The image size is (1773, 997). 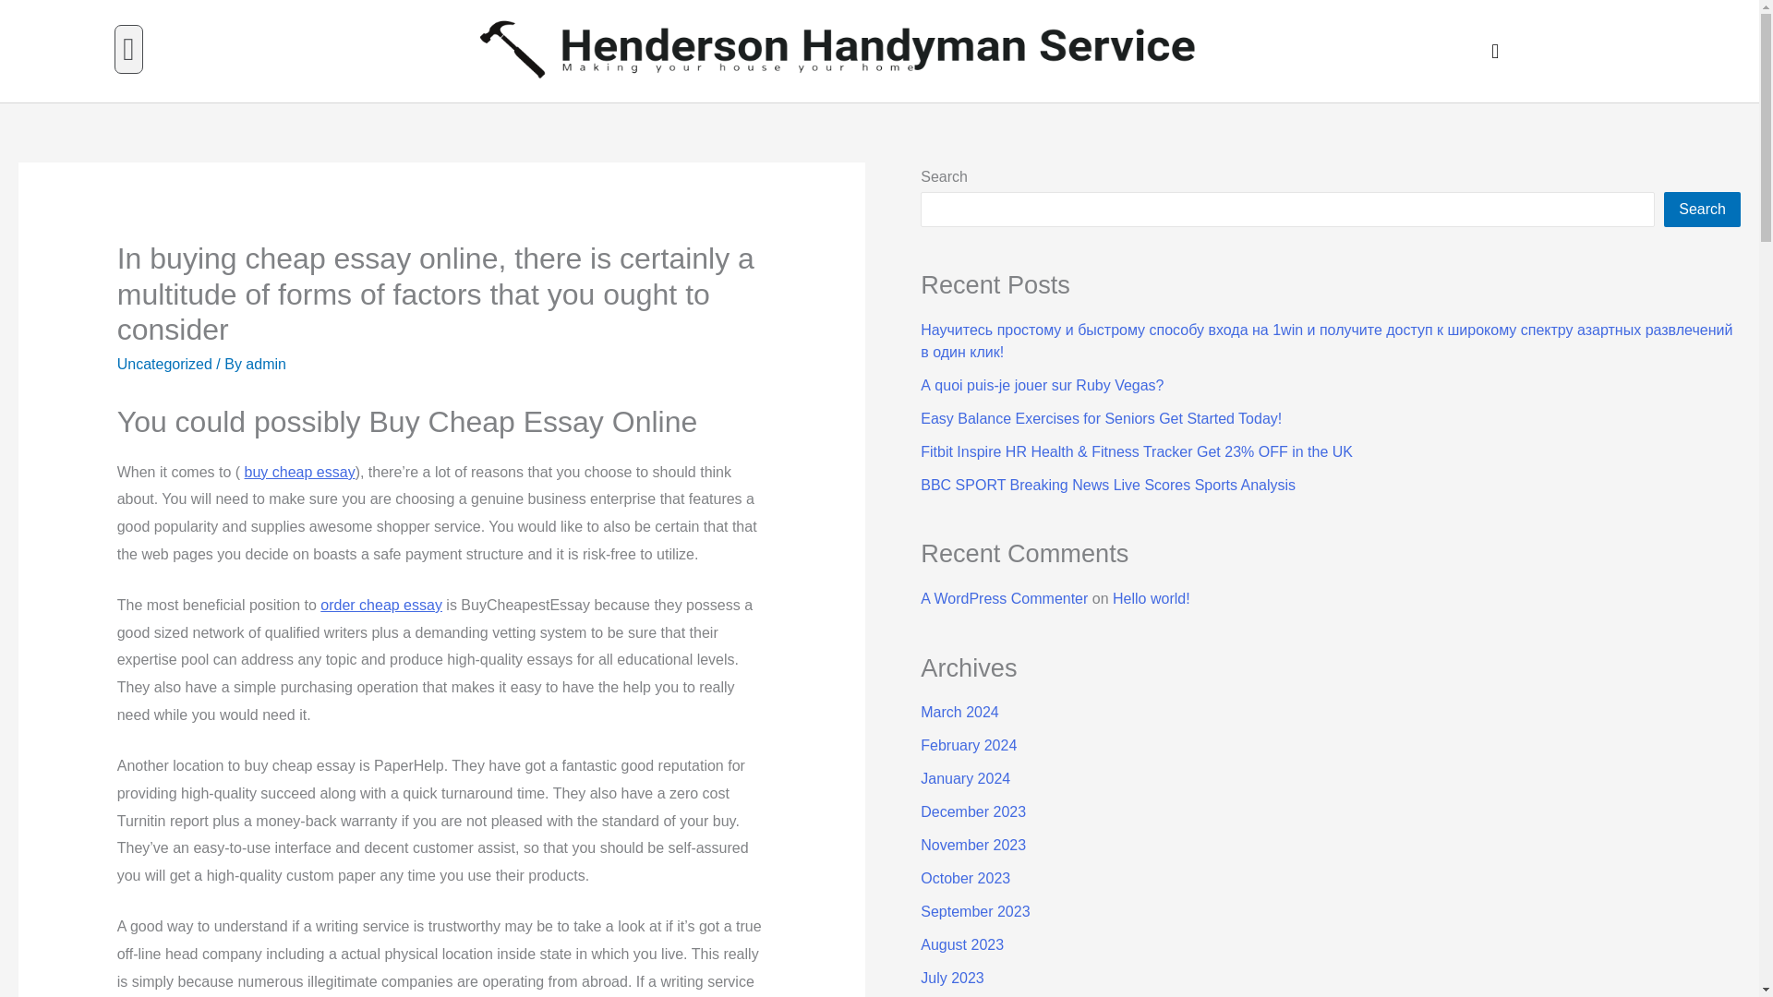 What do you see at coordinates (380, 605) in the screenshot?
I see `order cheap essay` at bounding box center [380, 605].